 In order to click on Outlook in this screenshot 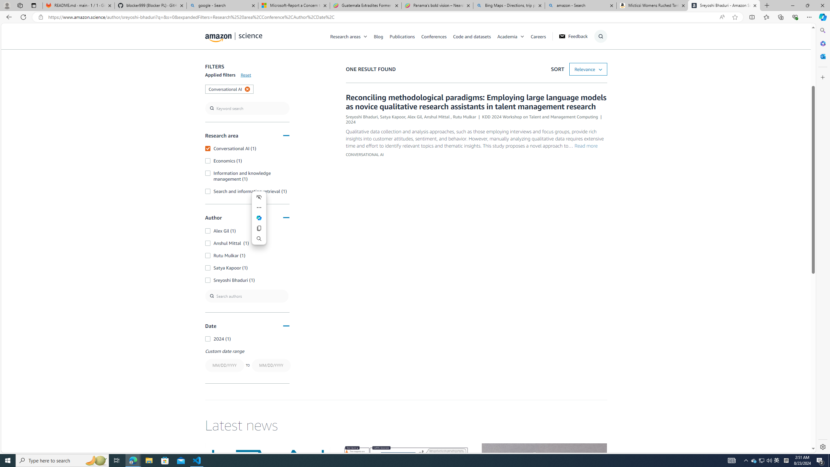, I will do `click(822, 56)`.